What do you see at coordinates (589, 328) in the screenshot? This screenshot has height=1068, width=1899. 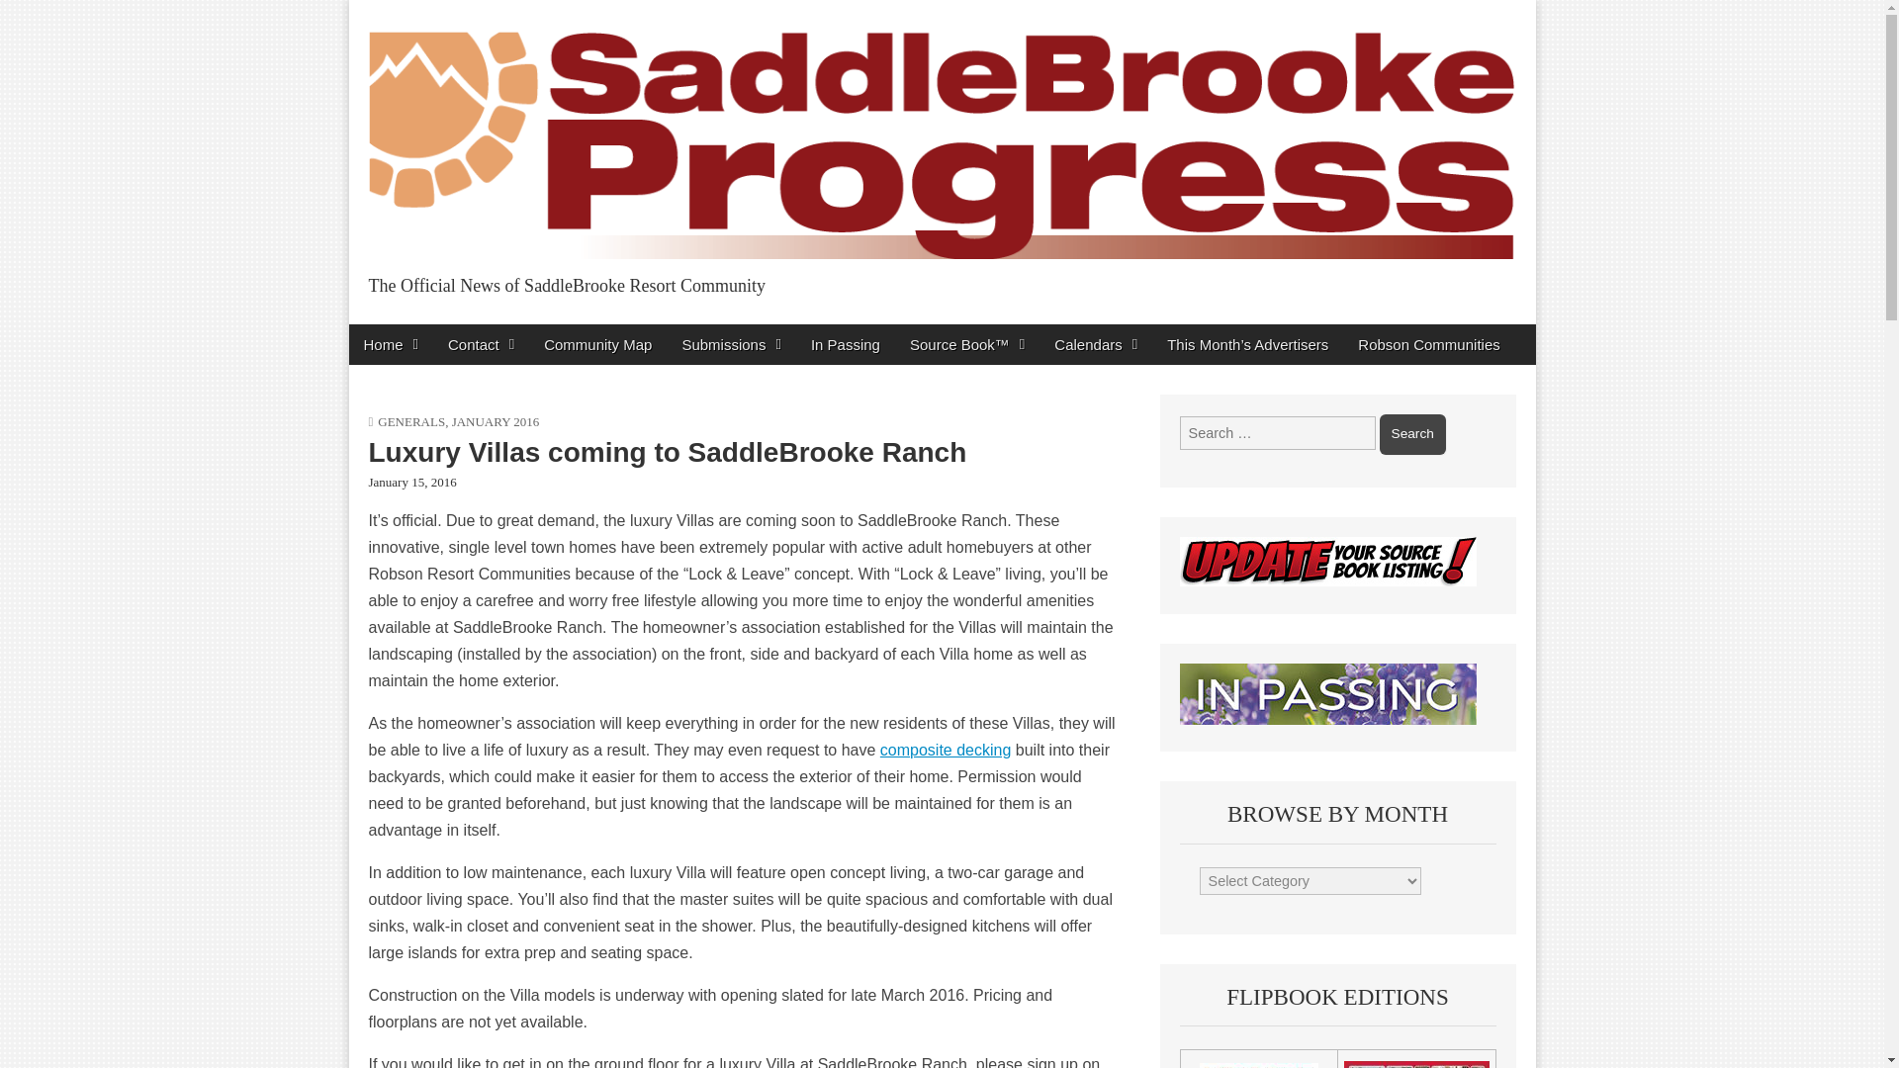 I see `SaddleBrooke Progress` at bounding box center [589, 328].